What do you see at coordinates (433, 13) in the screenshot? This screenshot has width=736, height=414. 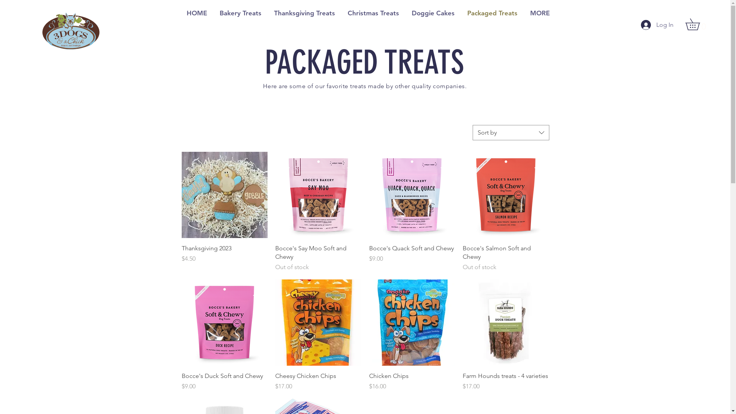 I see `Doggie Cakes` at bounding box center [433, 13].